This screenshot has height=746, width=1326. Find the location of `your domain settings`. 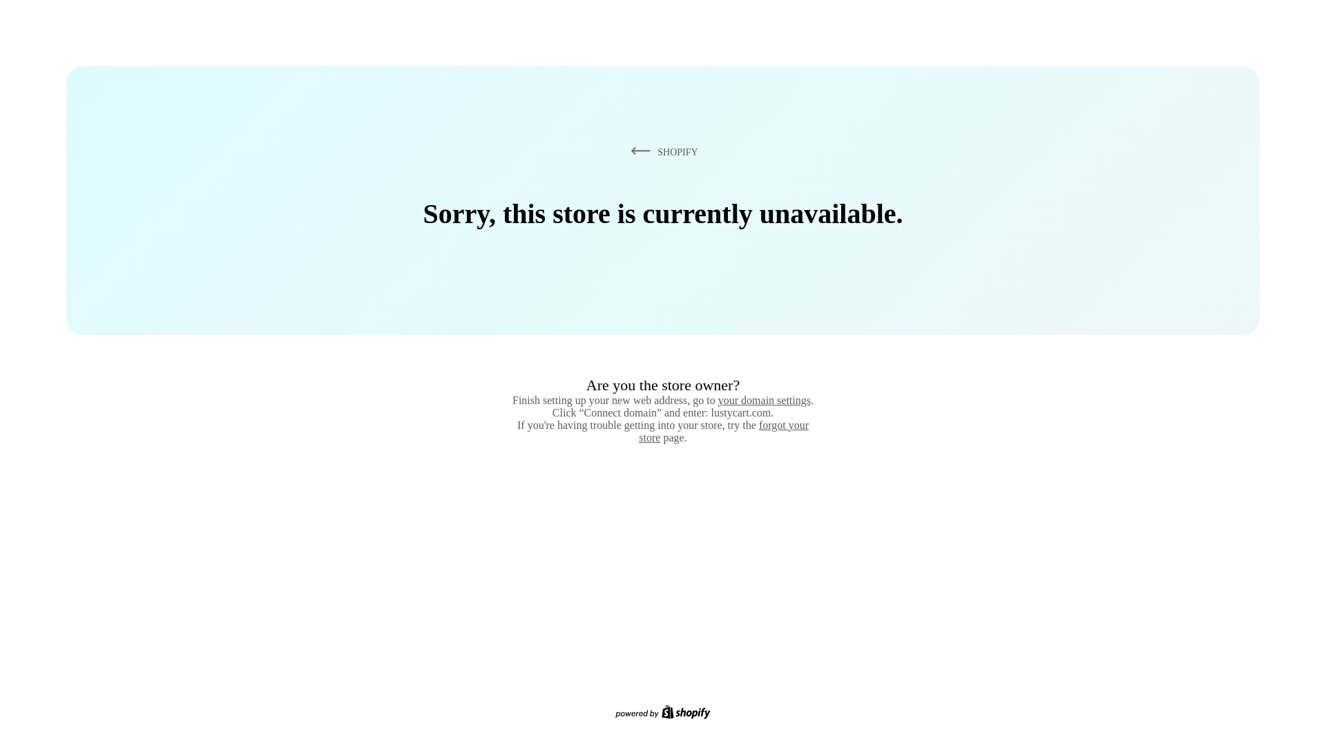

your domain settings is located at coordinates (764, 400).